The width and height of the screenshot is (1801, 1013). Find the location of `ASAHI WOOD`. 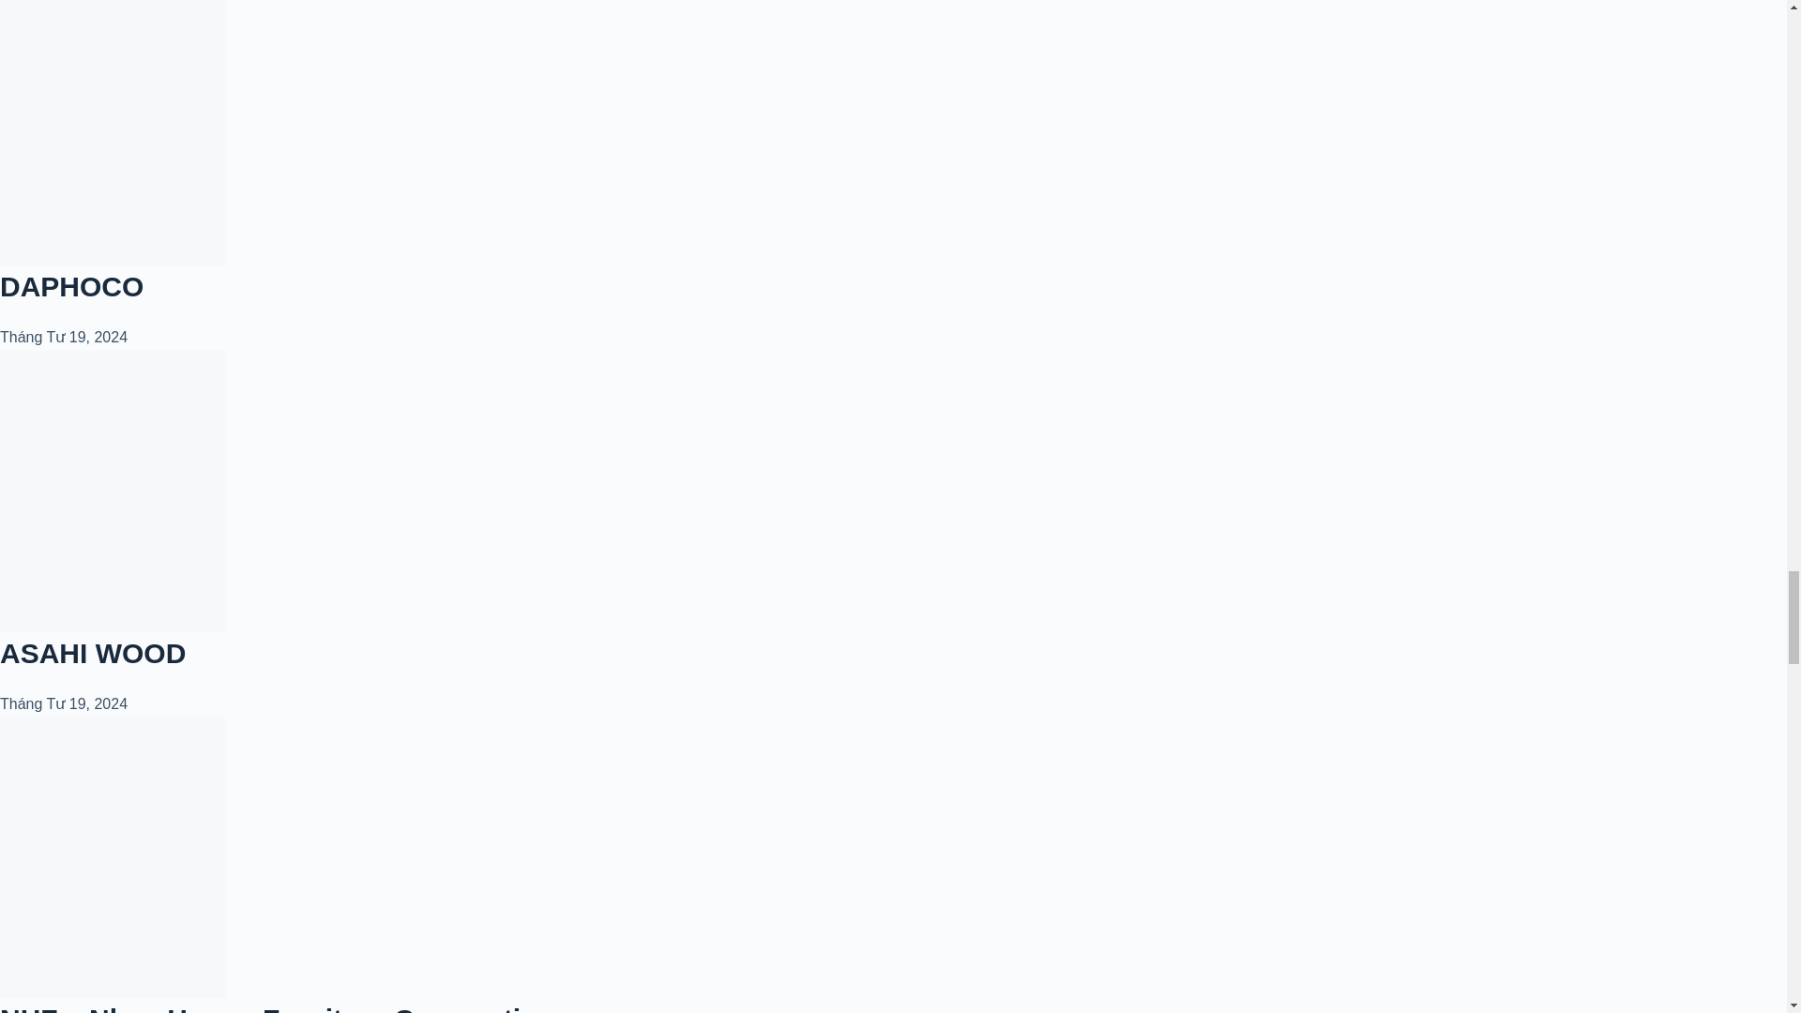

ASAHI WOOD is located at coordinates (92, 653).